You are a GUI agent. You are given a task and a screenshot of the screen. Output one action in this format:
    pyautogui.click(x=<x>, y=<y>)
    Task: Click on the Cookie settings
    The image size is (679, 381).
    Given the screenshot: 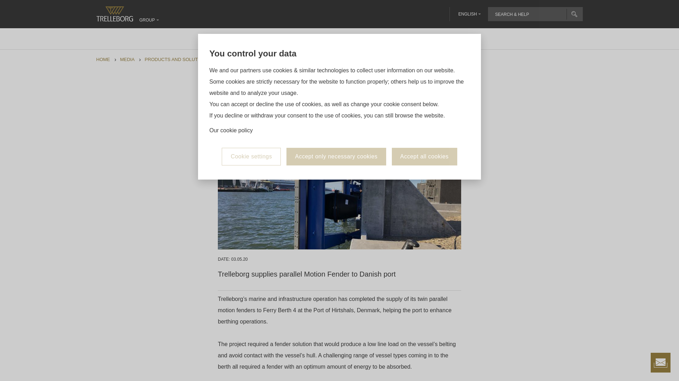 What is the action you would take?
    pyautogui.click(x=251, y=157)
    